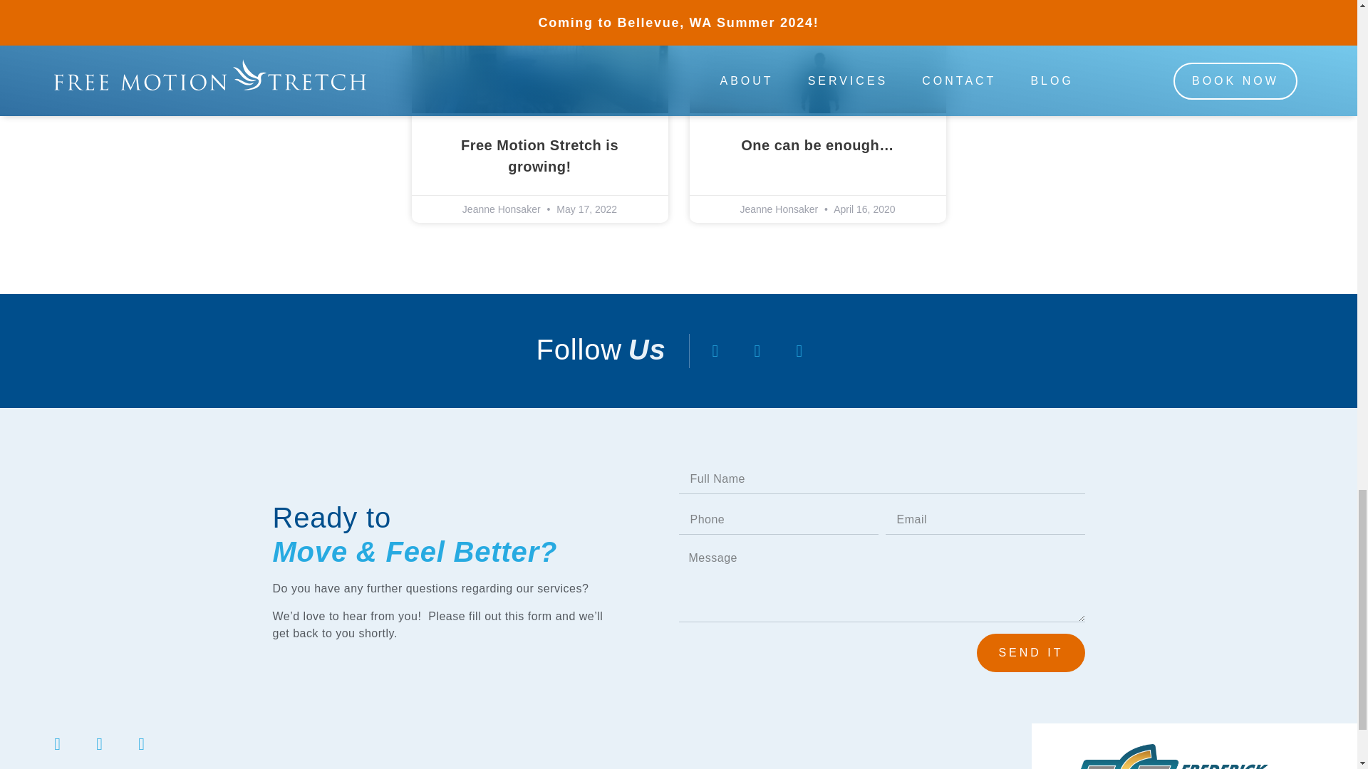 The width and height of the screenshot is (1368, 769). Describe the element at coordinates (539, 156) in the screenshot. I see `Free Motion Stretch is growing!` at that location.